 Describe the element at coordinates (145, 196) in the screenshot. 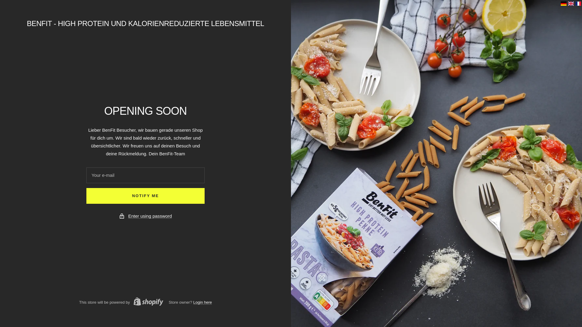

I see `NOTIFY ME` at that location.